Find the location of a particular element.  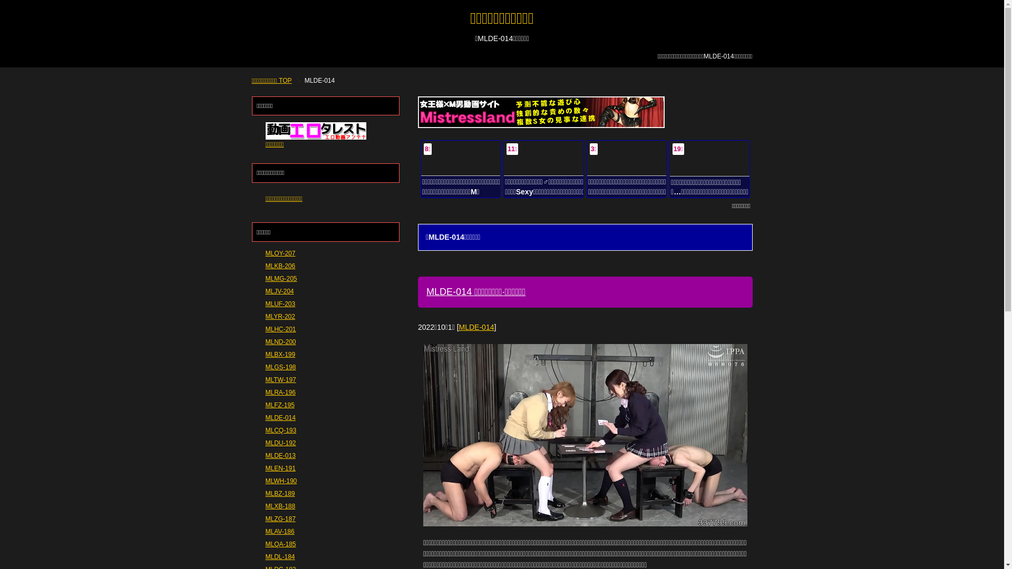

MLYR-202 is located at coordinates (280, 317).